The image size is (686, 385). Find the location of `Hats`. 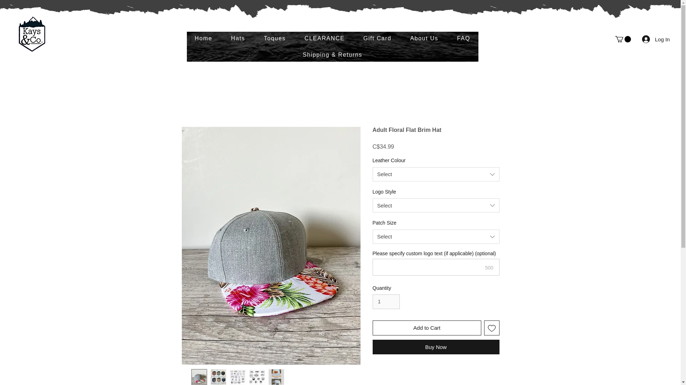

Hats is located at coordinates (238, 38).